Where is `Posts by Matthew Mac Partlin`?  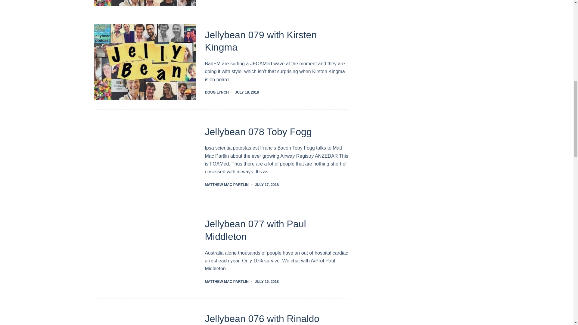 Posts by Matthew Mac Partlin is located at coordinates (226, 281).